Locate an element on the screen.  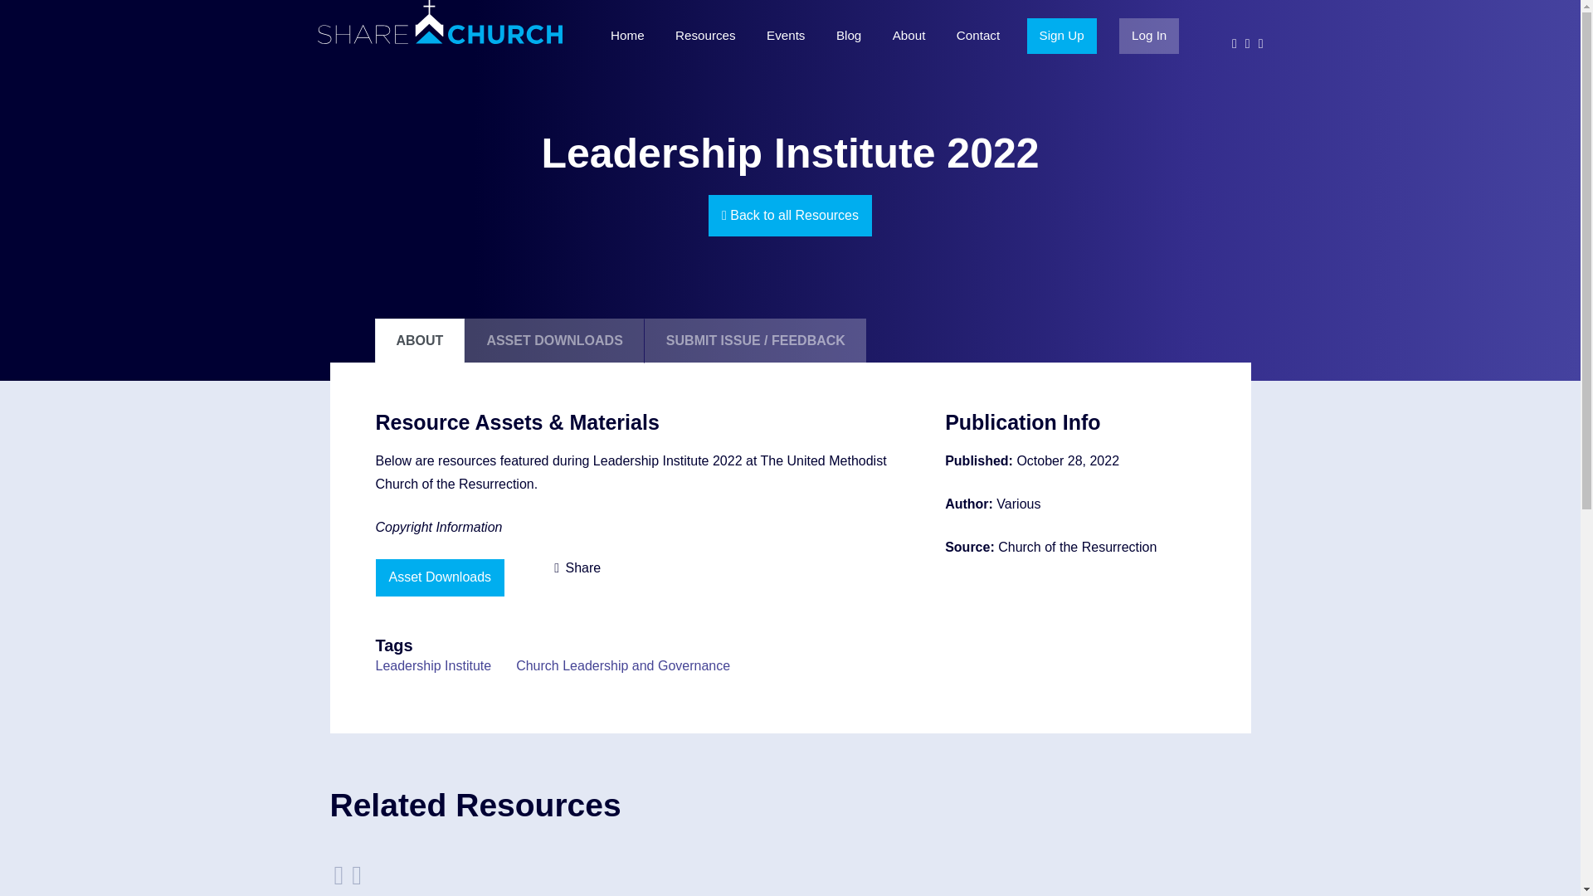
Home is located at coordinates (627, 36).